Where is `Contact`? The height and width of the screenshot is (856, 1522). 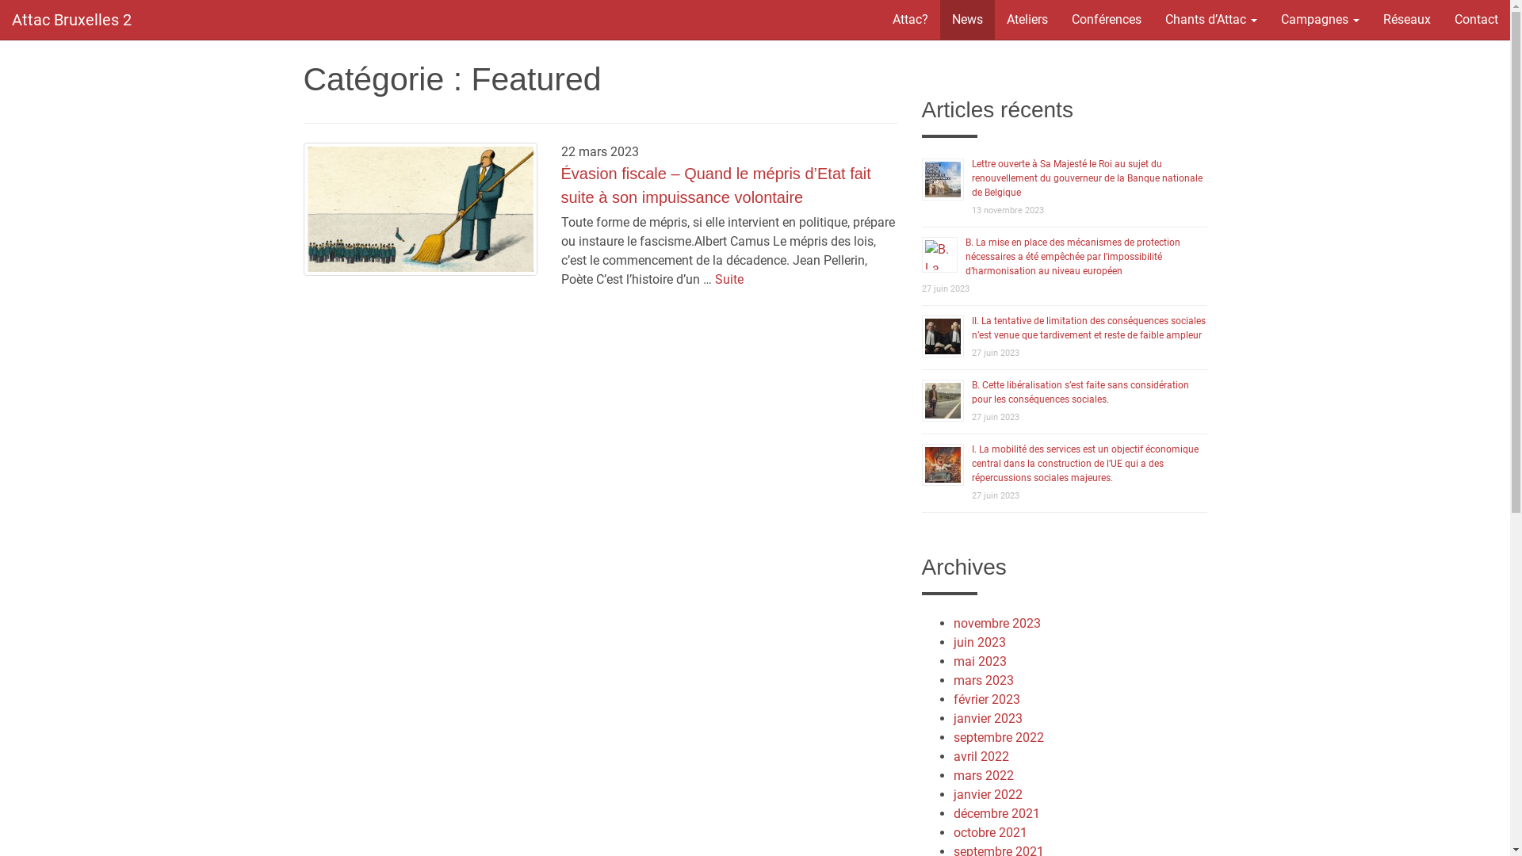
Contact is located at coordinates (1476, 20).